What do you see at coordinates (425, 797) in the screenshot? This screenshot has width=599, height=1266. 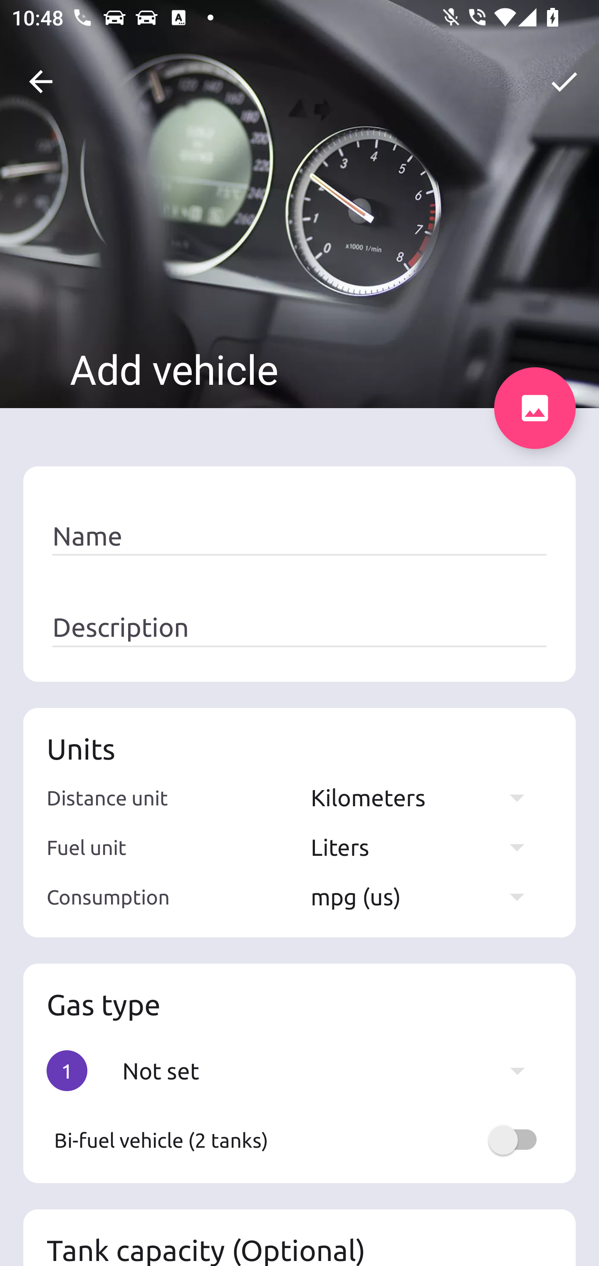 I see `Kilometers` at bounding box center [425, 797].